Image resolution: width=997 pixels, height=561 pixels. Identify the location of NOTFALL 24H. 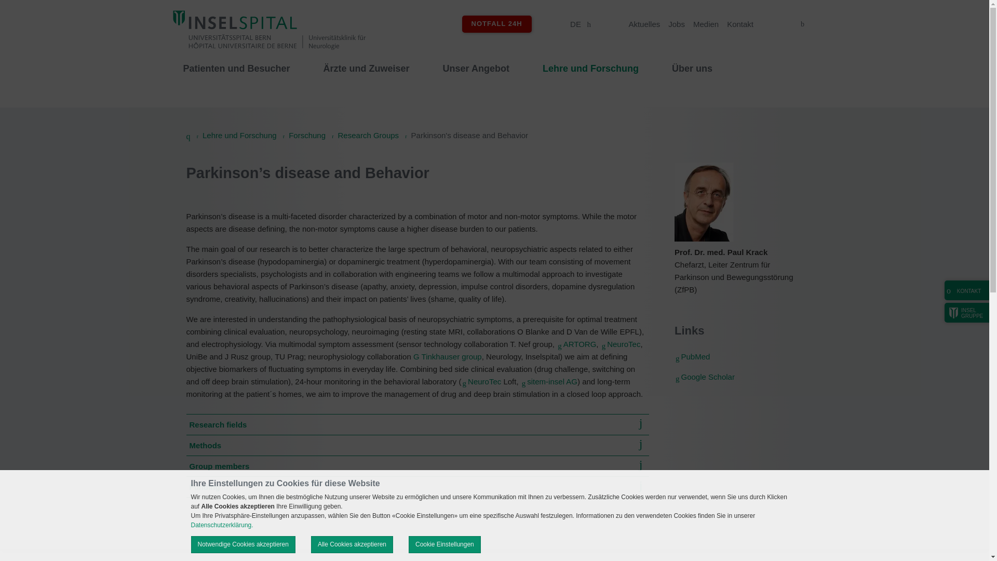
(496, 24).